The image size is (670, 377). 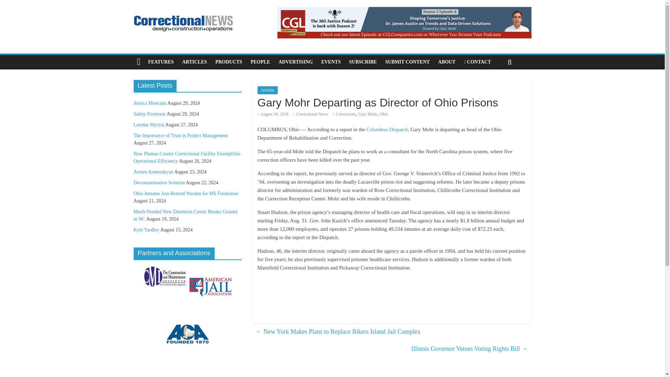 What do you see at coordinates (368, 114) in the screenshot?
I see `Gary Mohr` at bounding box center [368, 114].